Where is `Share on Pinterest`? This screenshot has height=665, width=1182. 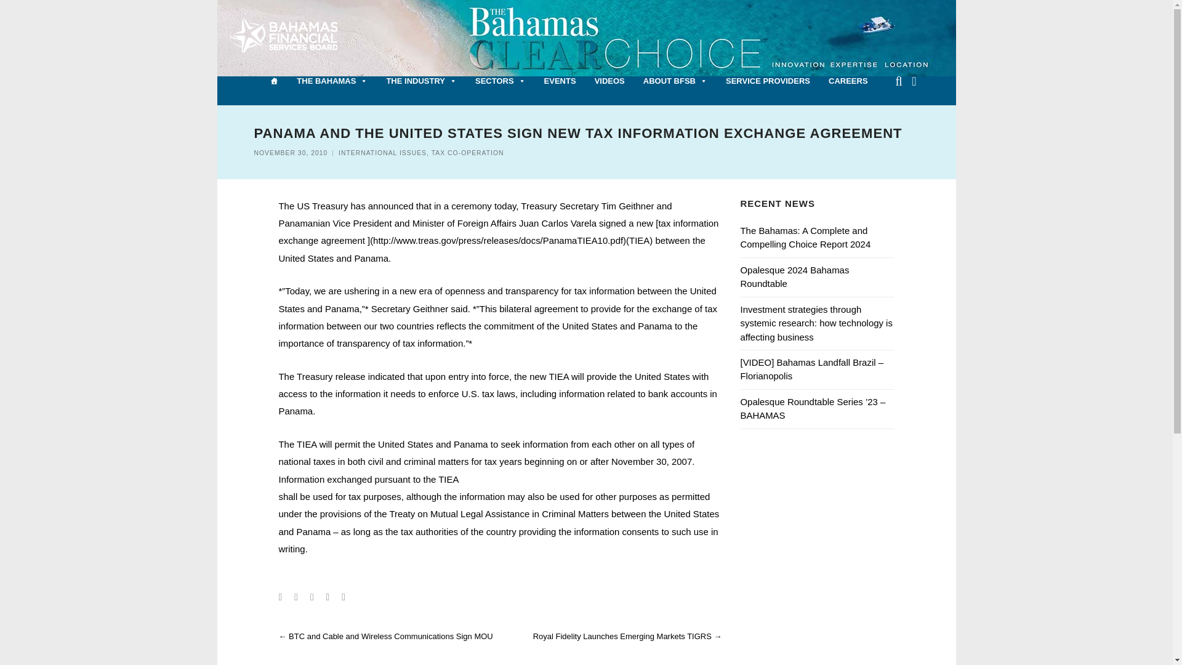 Share on Pinterest is located at coordinates (343, 597).